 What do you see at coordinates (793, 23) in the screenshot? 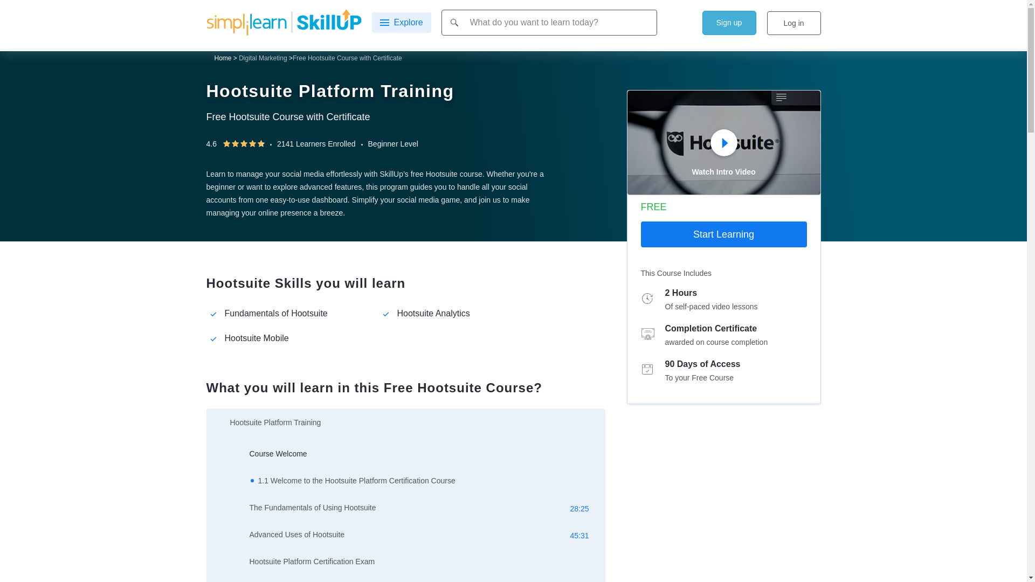
I see `Log in` at bounding box center [793, 23].